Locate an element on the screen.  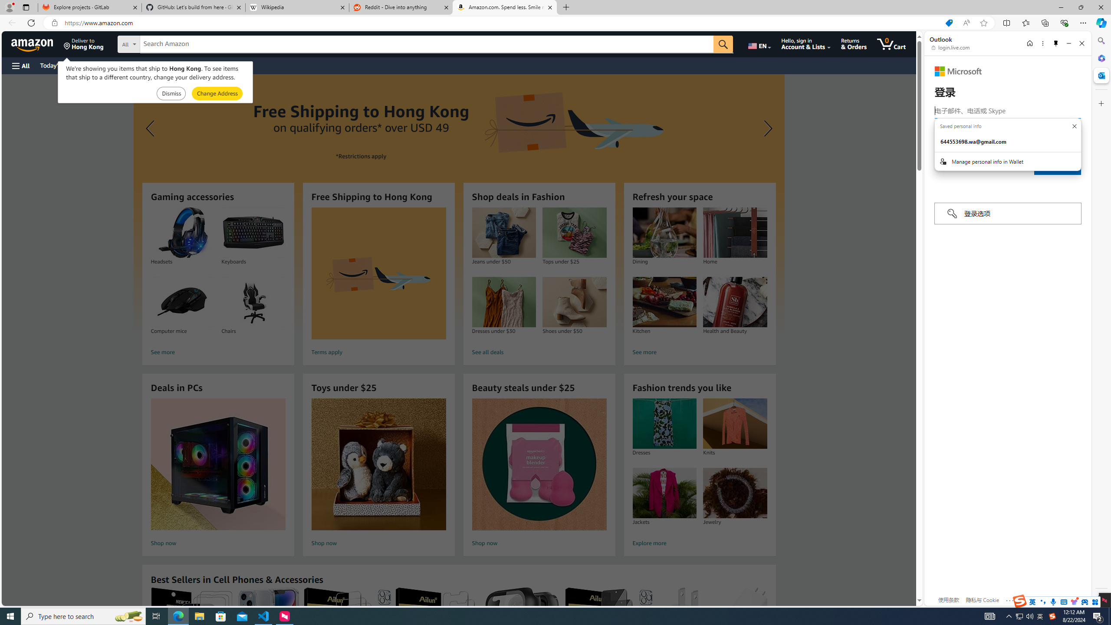
Amazon is located at coordinates (33, 44).